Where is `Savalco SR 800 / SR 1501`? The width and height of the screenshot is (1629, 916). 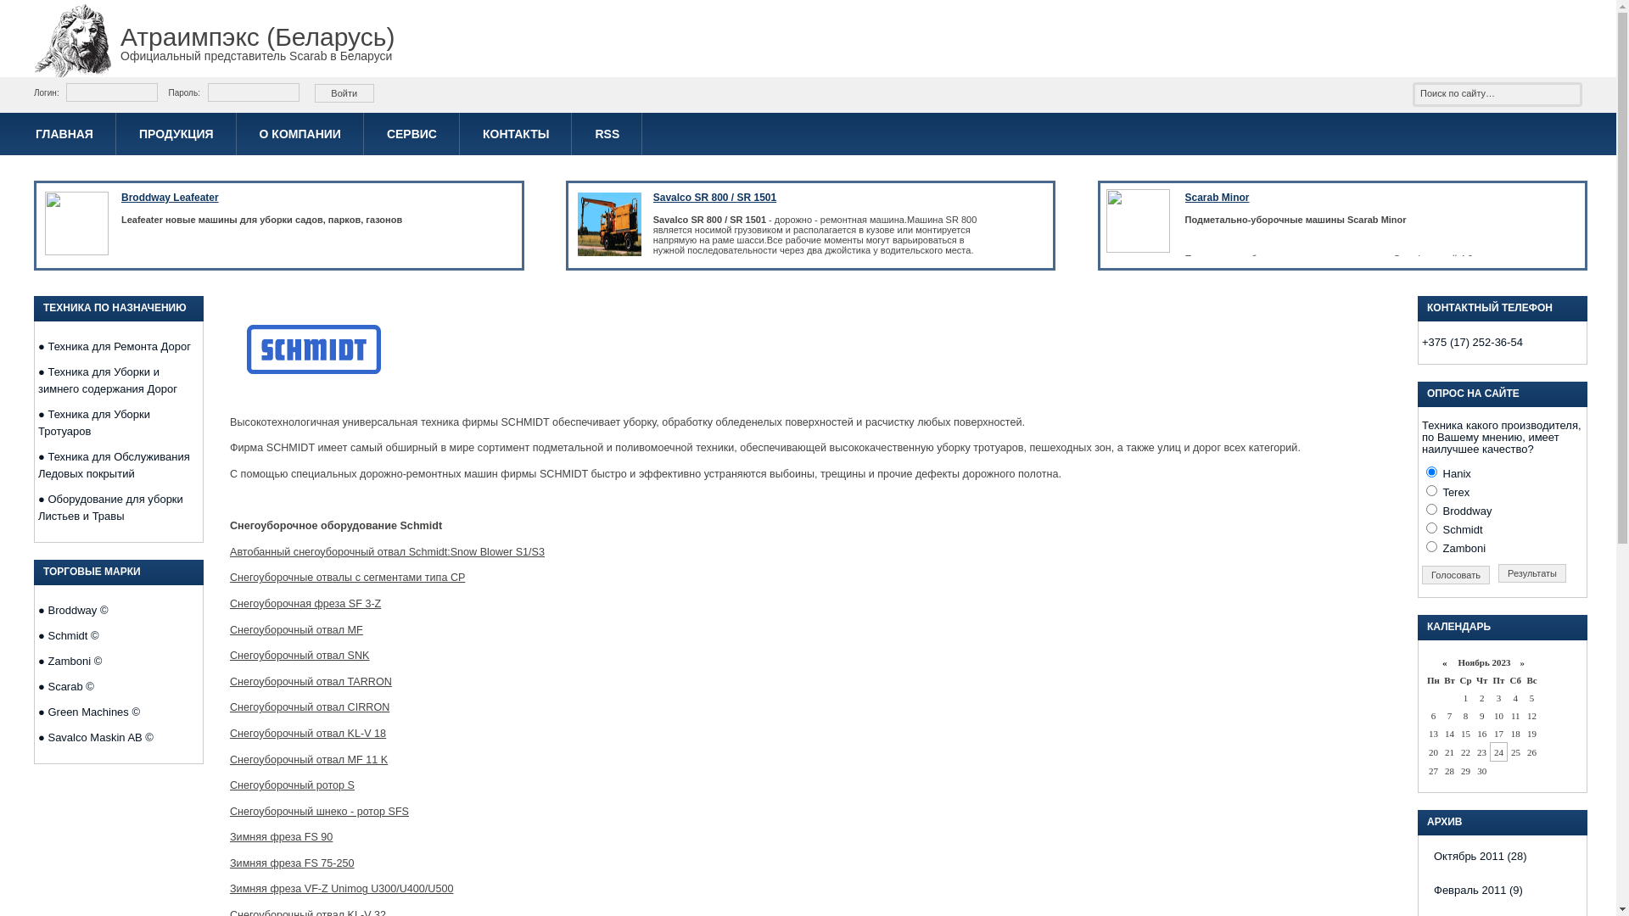
Savalco SR 800 / SR 1501 is located at coordinates (714, 198).